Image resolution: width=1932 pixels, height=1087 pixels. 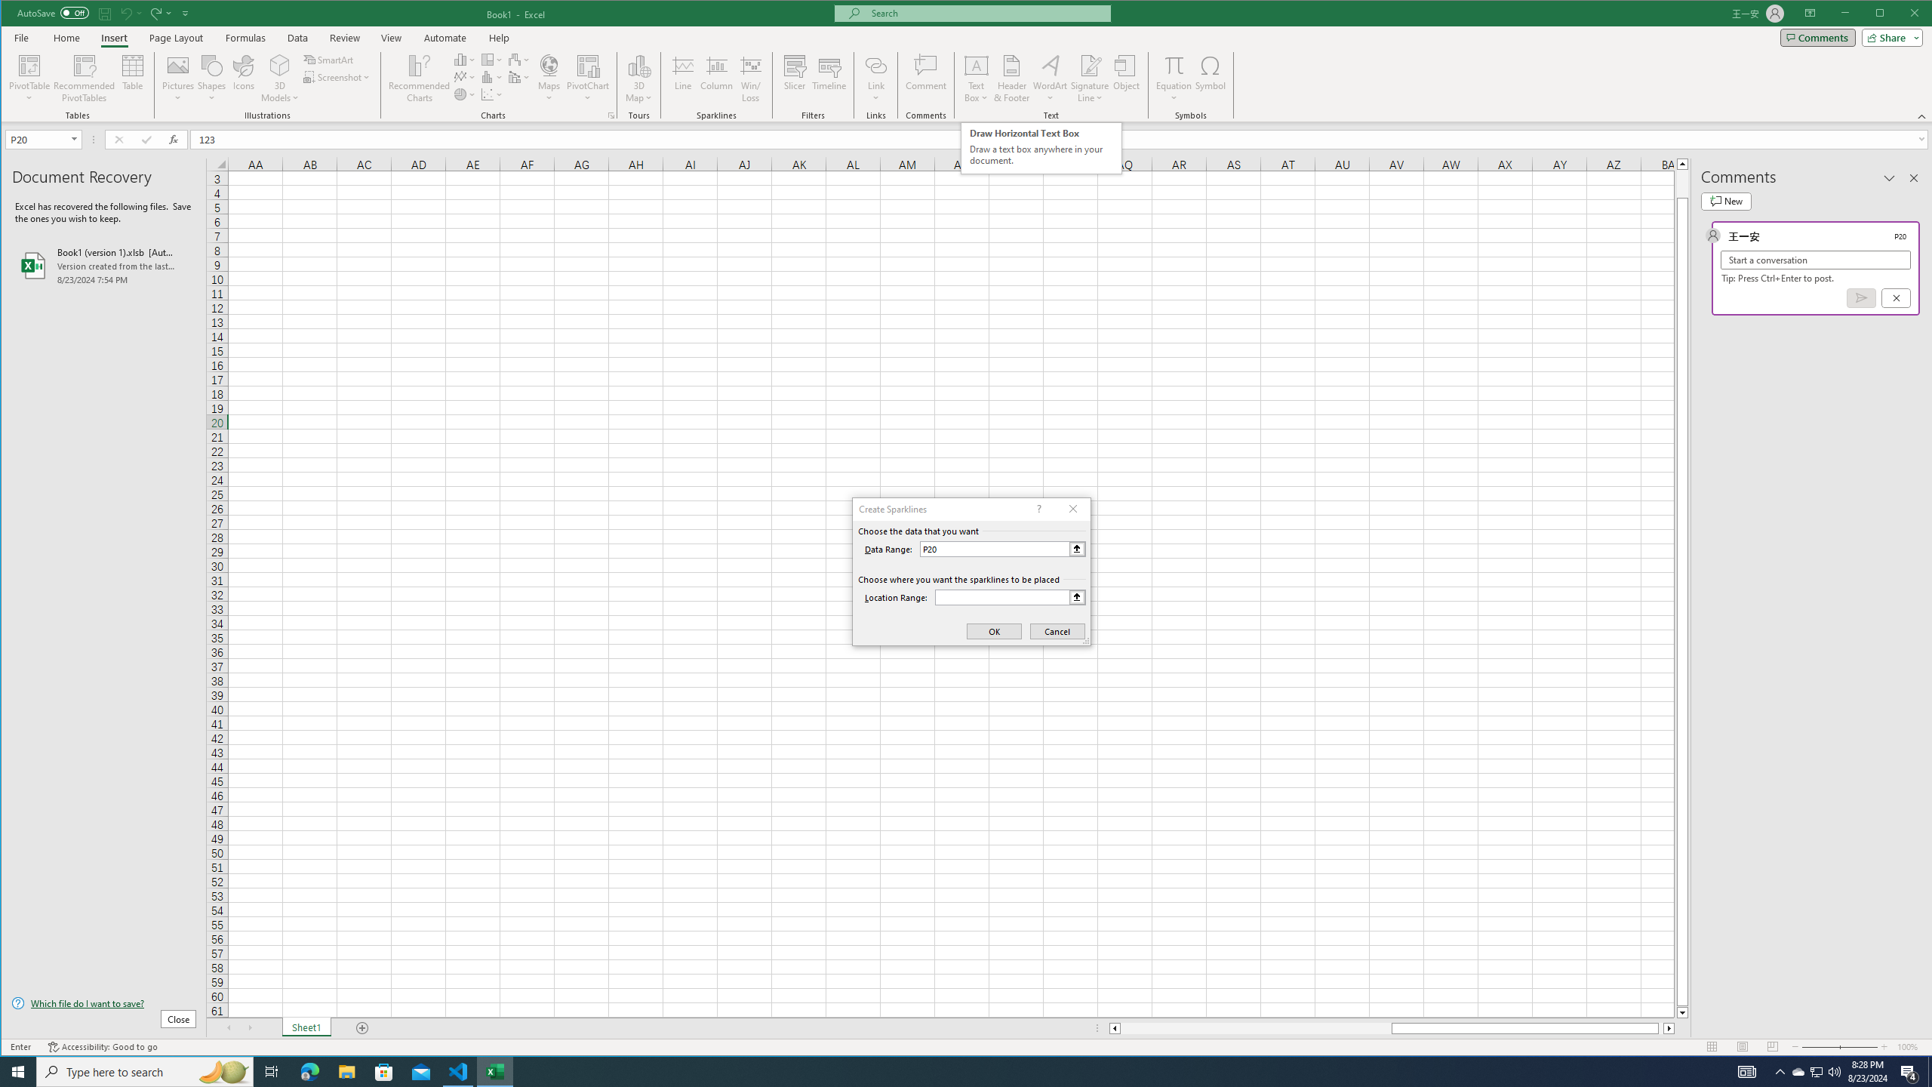 What do you see at coordinates (1126, 79) in the screenshot?
I see `Object...` at bounding box center [1126, 79].